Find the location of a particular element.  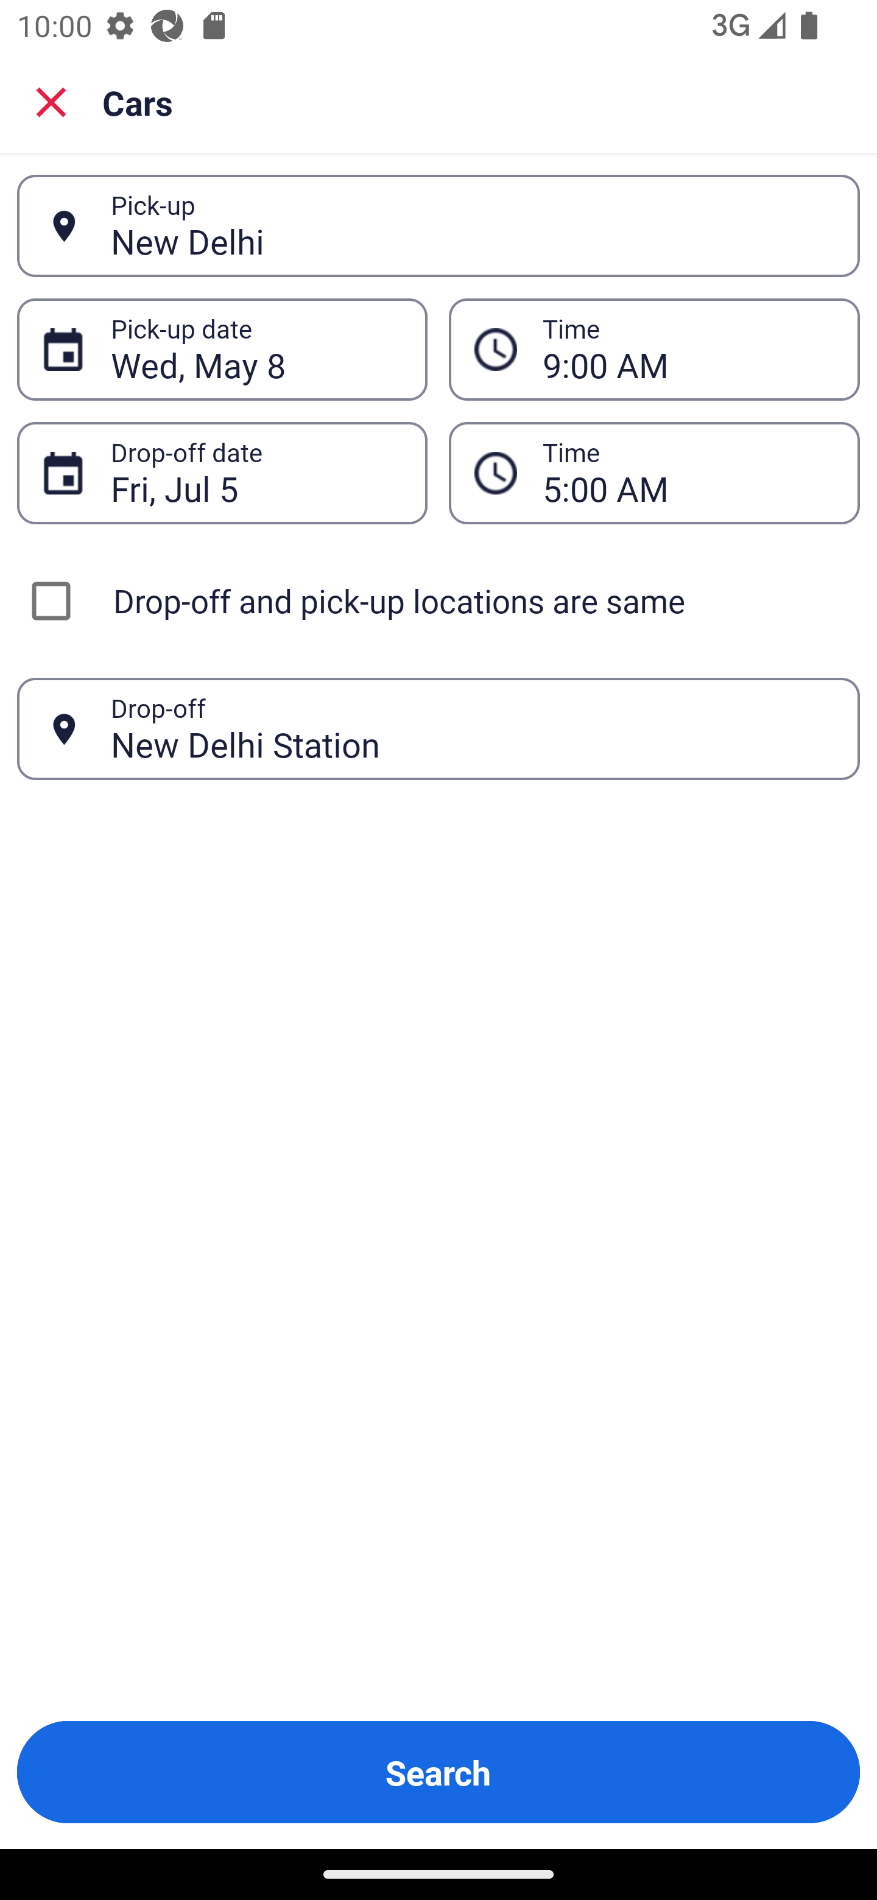

5:00 AM is located at coordinates (654, 473).